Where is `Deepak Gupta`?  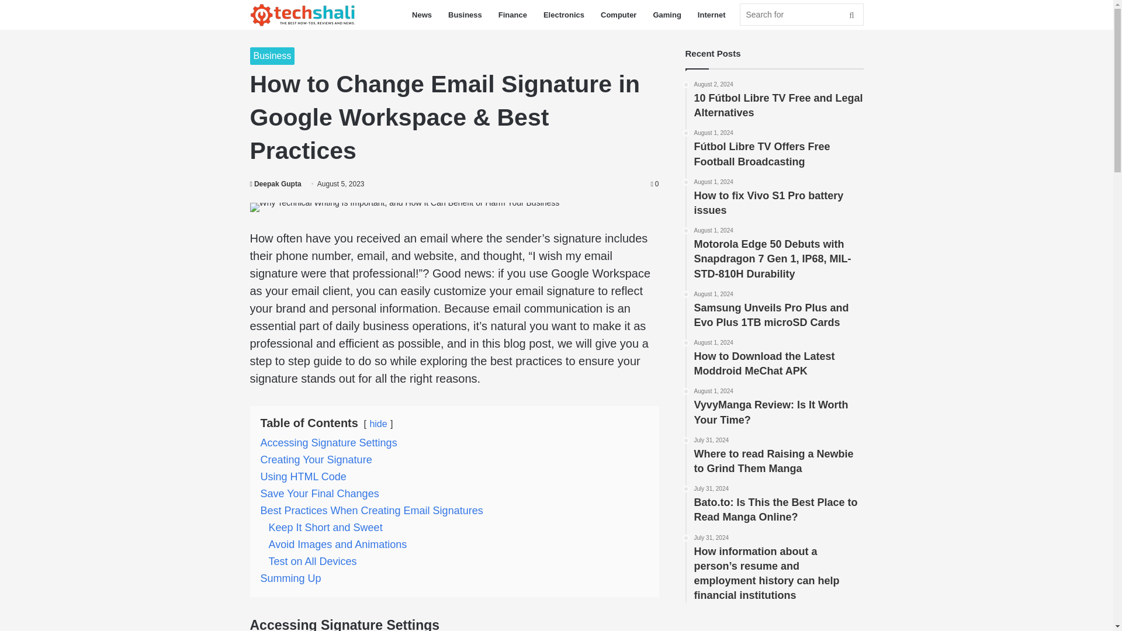 Deepak Gupta is located at coordinates (276, 183).